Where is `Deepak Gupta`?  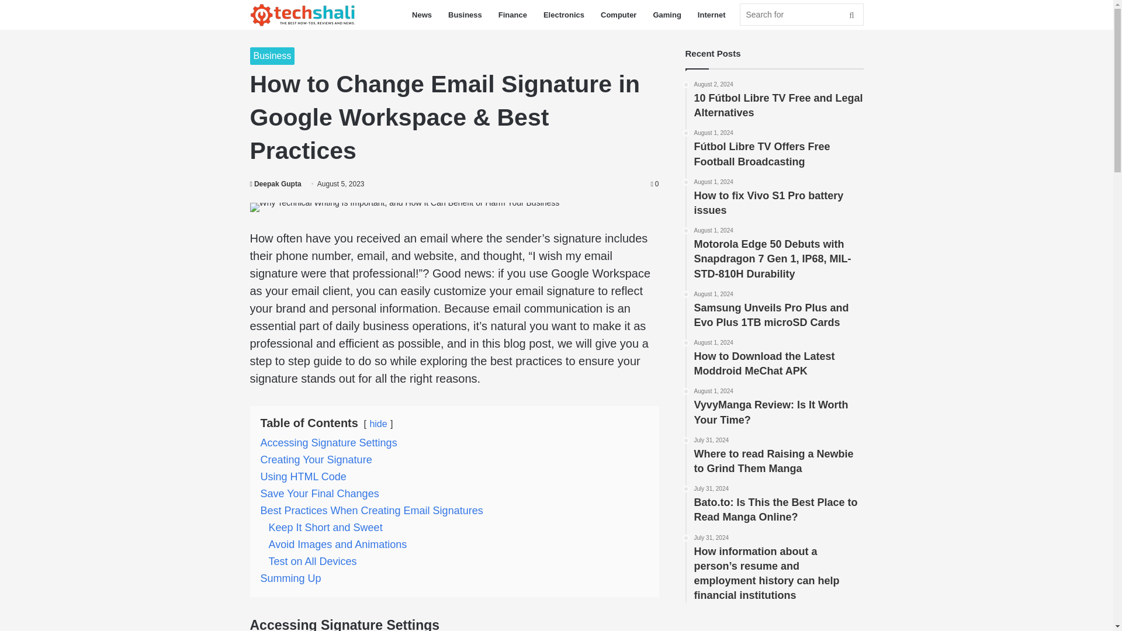 Deepak Gupta is located at coordinates (276, 183).